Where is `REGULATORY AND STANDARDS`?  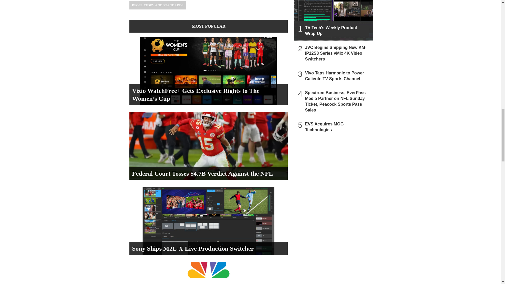 REGULATORY AND STANDARDS is located at coordinates (158, 5).